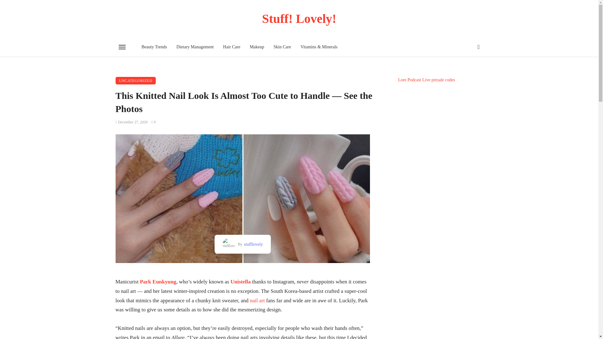 The height and width of the screenshot is (339, 603). What do you see at coordinates (136, 80) in the screenshot?
I see `UNCATEGORIZED` at bounding box center [136, 80].